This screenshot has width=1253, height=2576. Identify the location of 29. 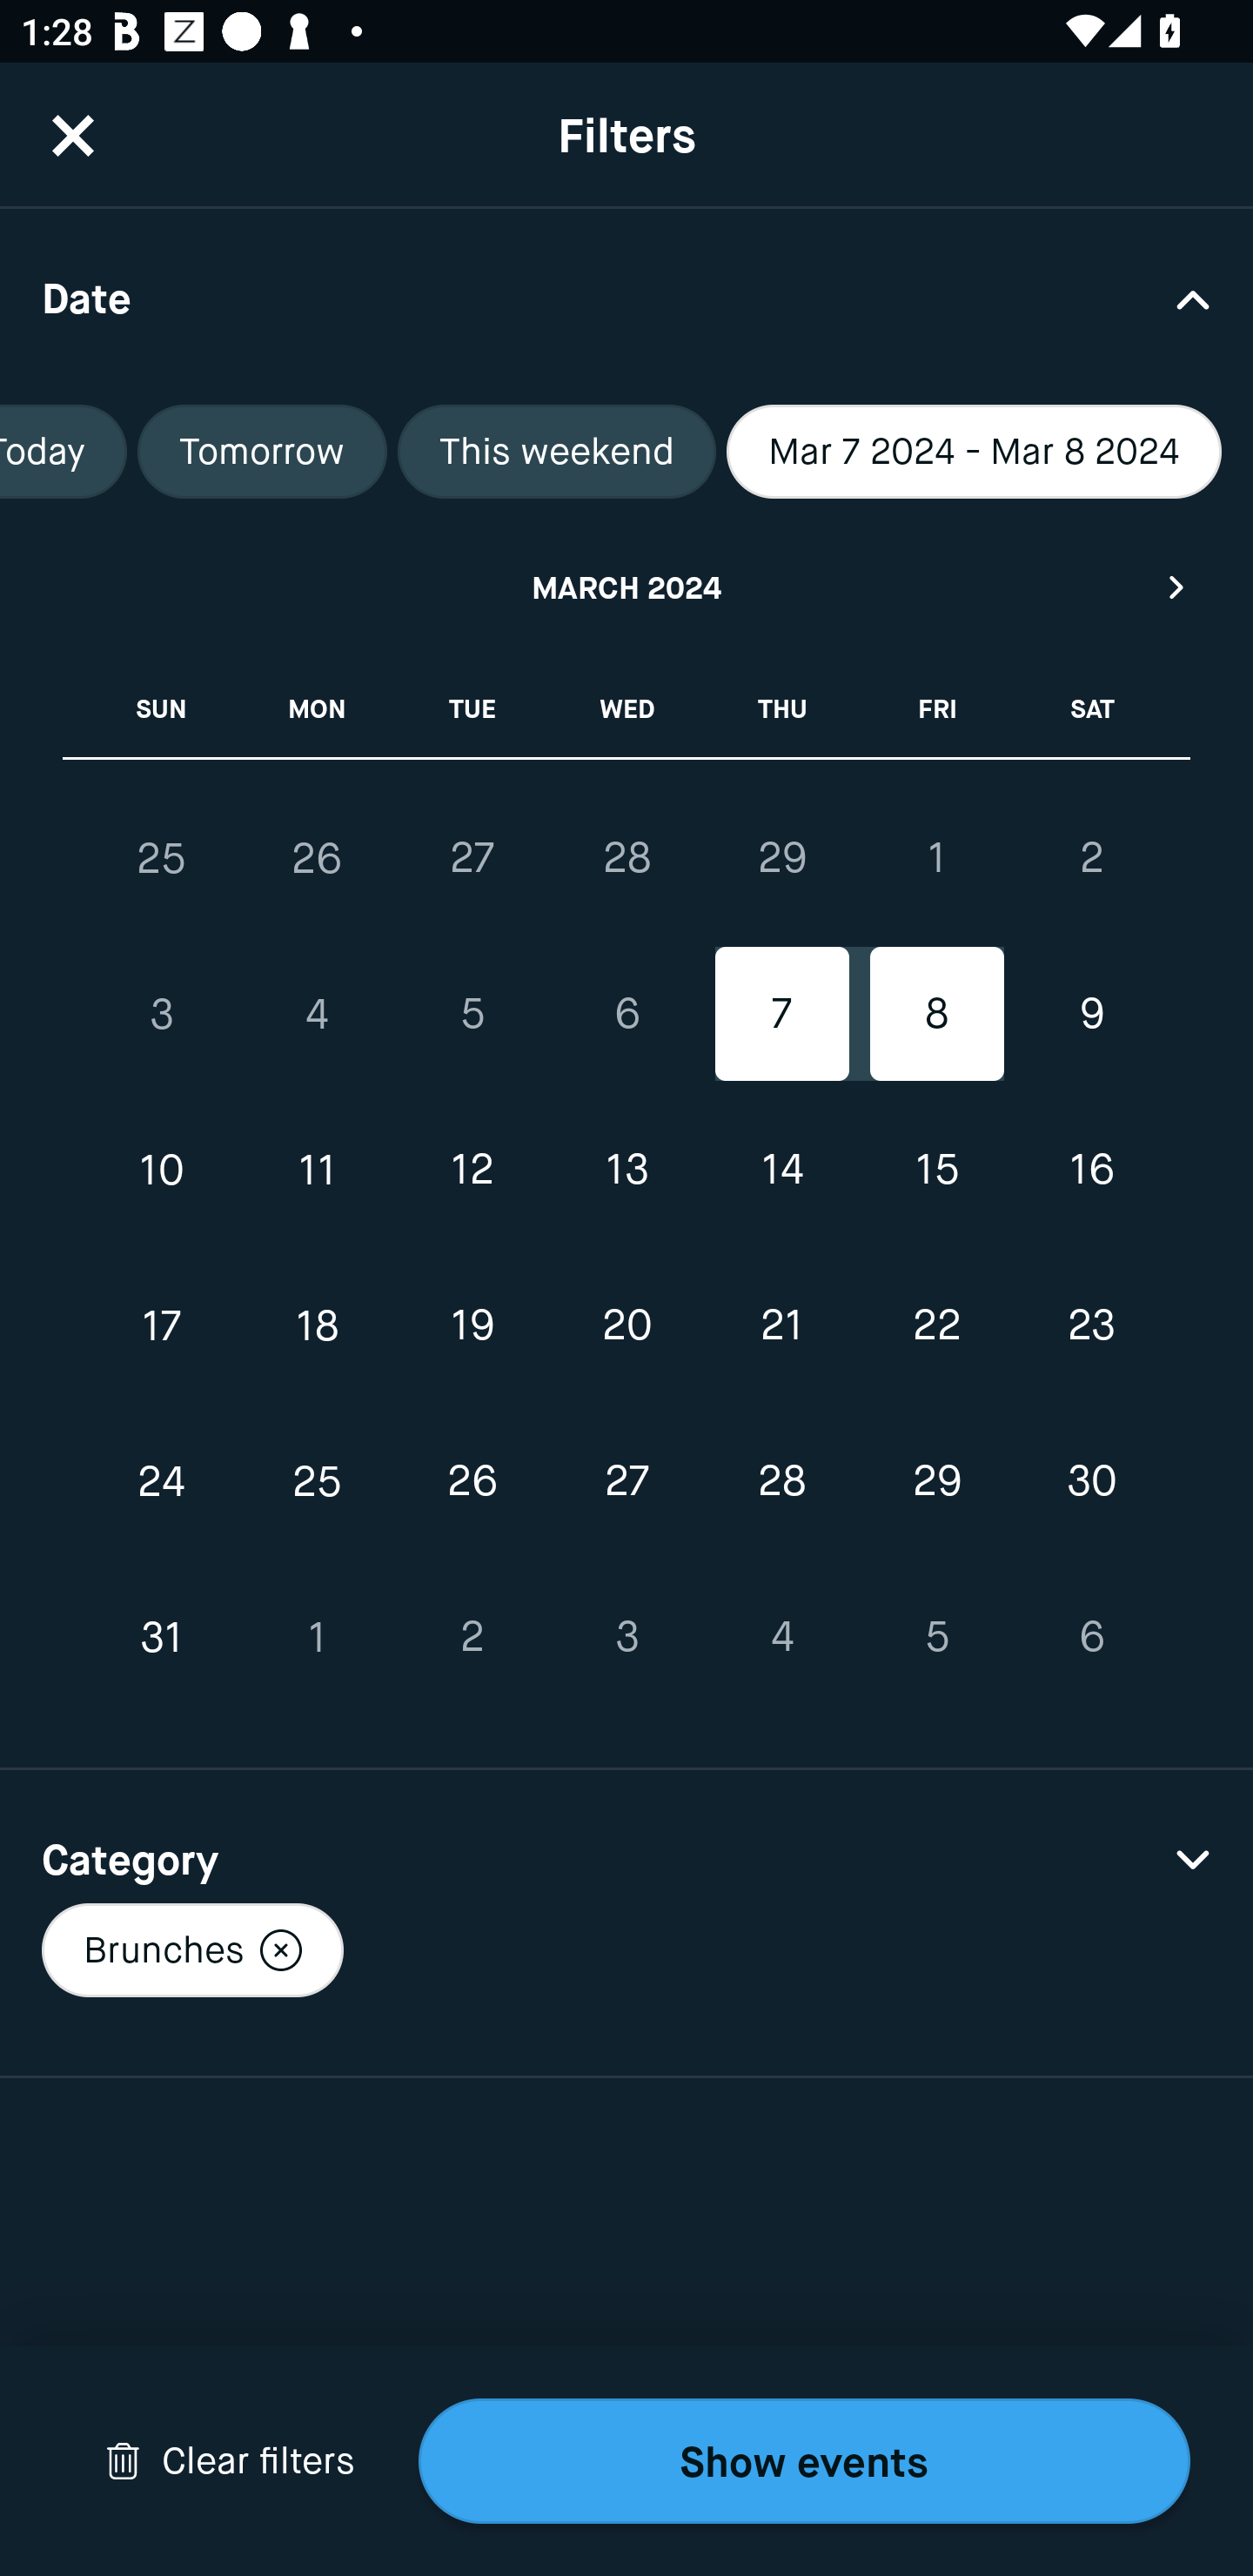
(936, 1481).